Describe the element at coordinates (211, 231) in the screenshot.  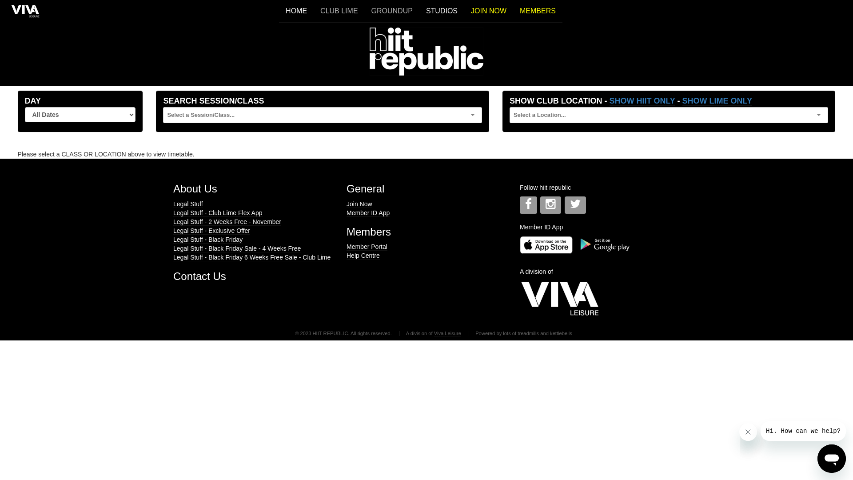
I see `Legal Stuff - Exclusive Offer` at that location.